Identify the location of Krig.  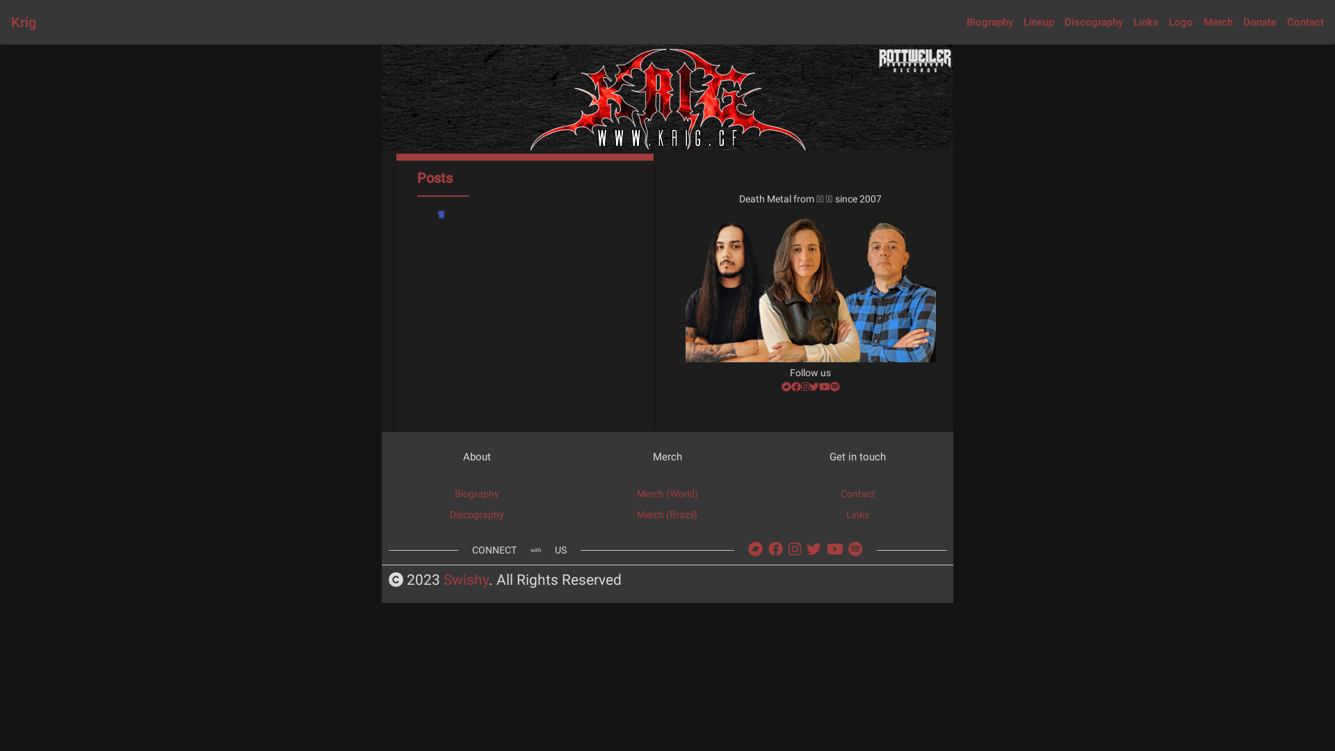
(24, 22).